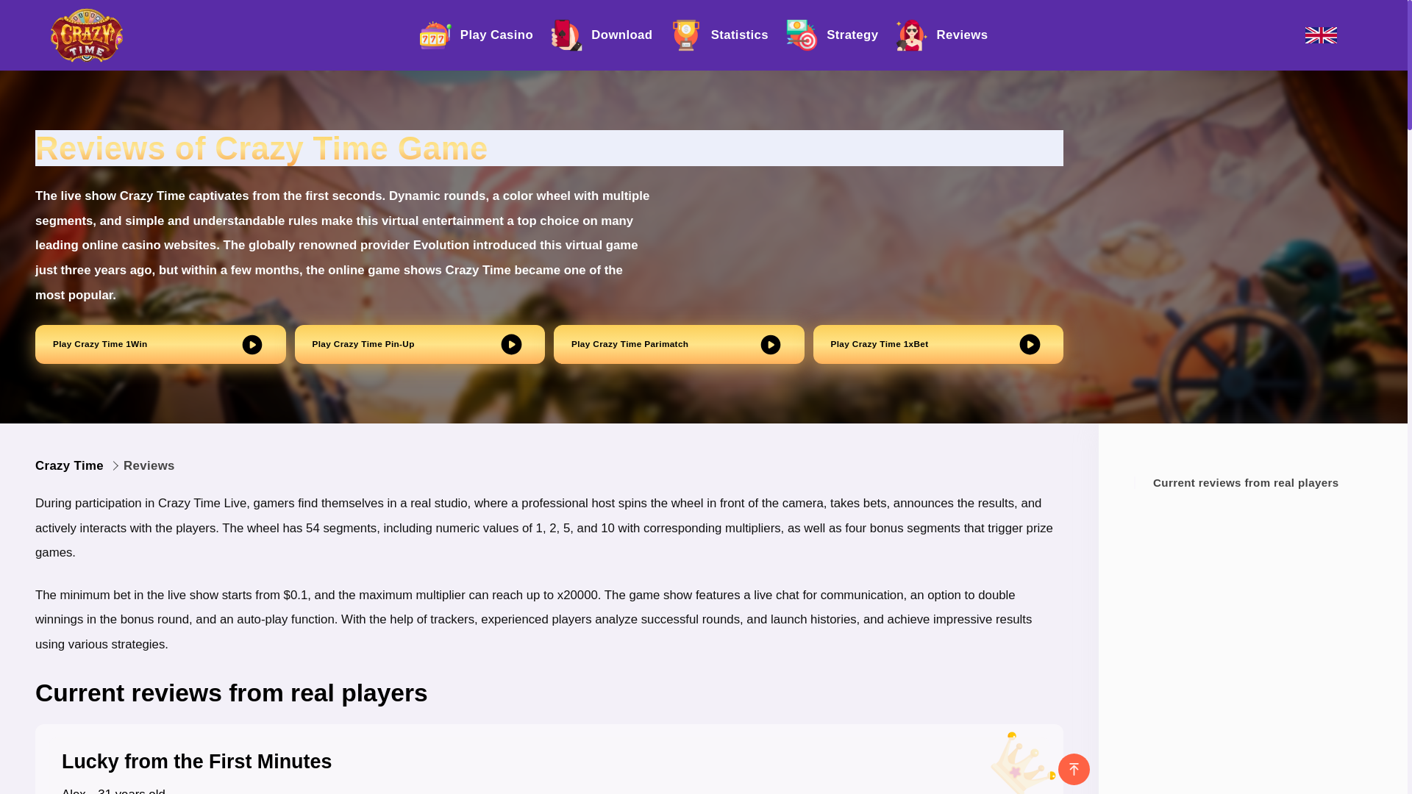  What do you see at coordinates (719, 35) in the screenshot?
I see `Statistics` at bounding box center [719, 35].